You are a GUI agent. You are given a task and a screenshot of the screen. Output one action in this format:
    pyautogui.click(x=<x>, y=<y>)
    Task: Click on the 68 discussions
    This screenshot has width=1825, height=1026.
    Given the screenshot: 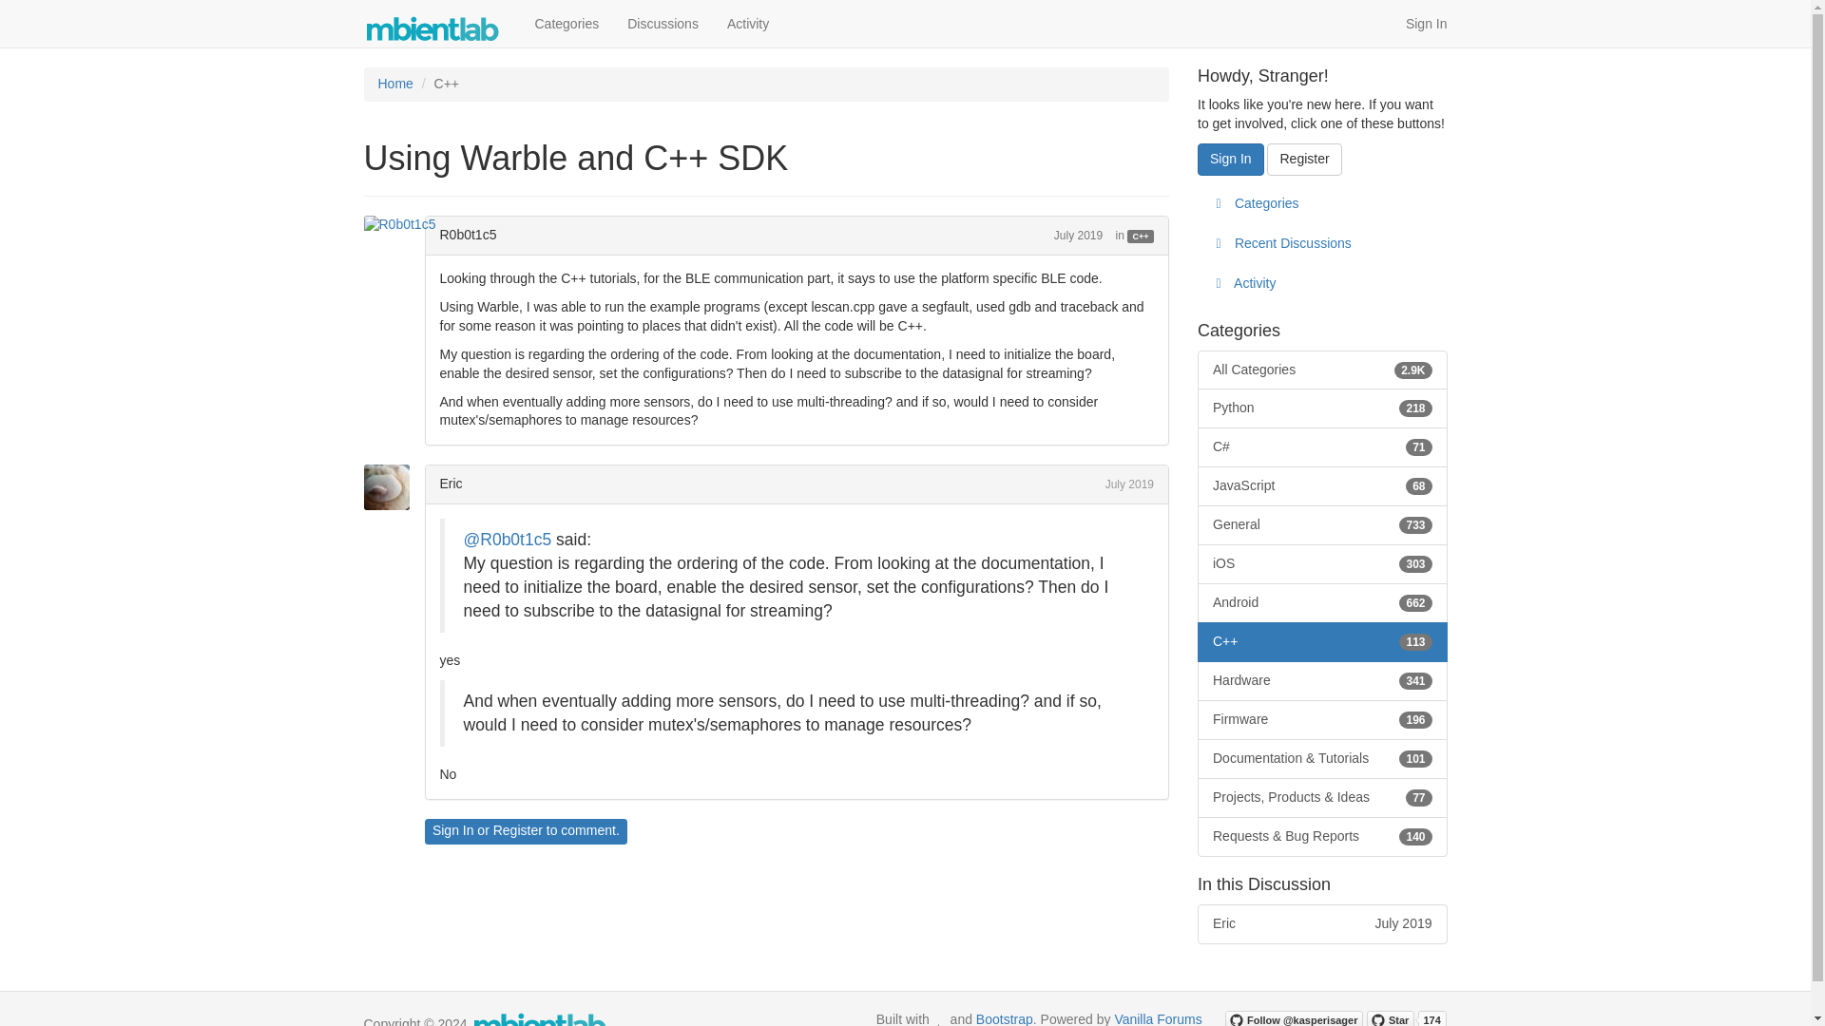 What is the action you would take?
    pyautogui.click(x=1418, y=486)
    